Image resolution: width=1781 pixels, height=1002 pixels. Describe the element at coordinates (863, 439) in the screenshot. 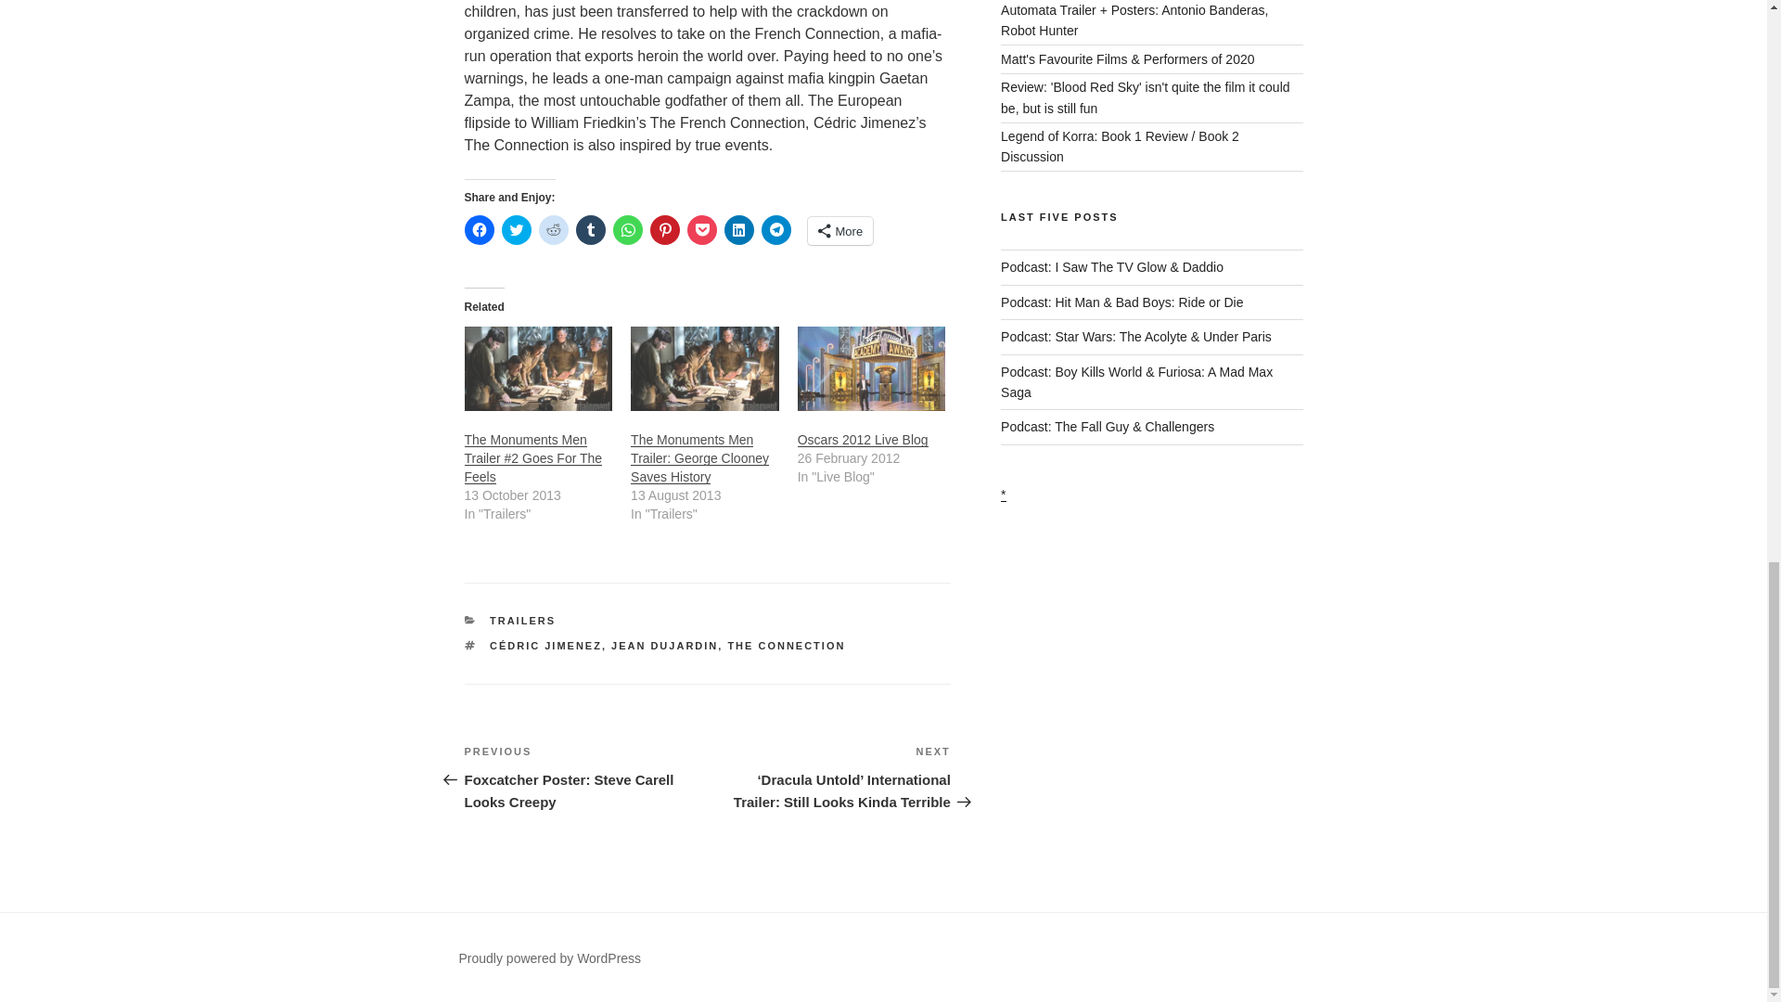

I see `Oscars 2012 Live Blog` at that location.